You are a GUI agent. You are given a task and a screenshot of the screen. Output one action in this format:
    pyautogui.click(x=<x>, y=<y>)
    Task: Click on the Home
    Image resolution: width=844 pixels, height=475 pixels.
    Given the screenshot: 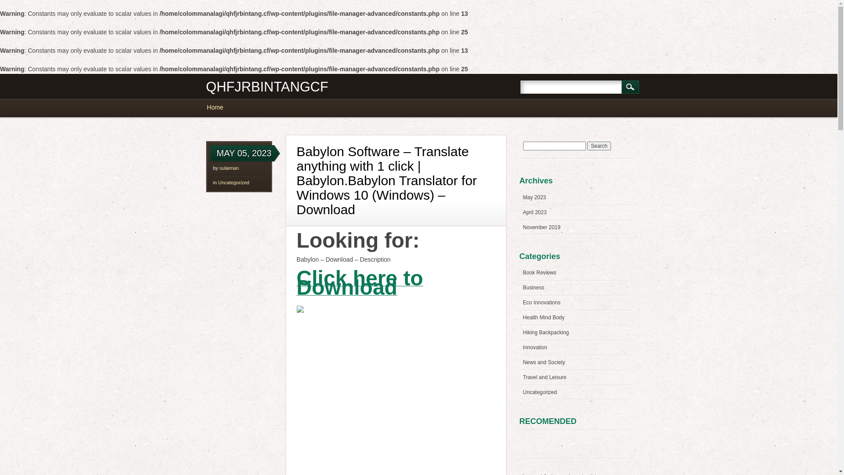 What is the action you would take?
    pyautogui.click(x=219, y=107)
    